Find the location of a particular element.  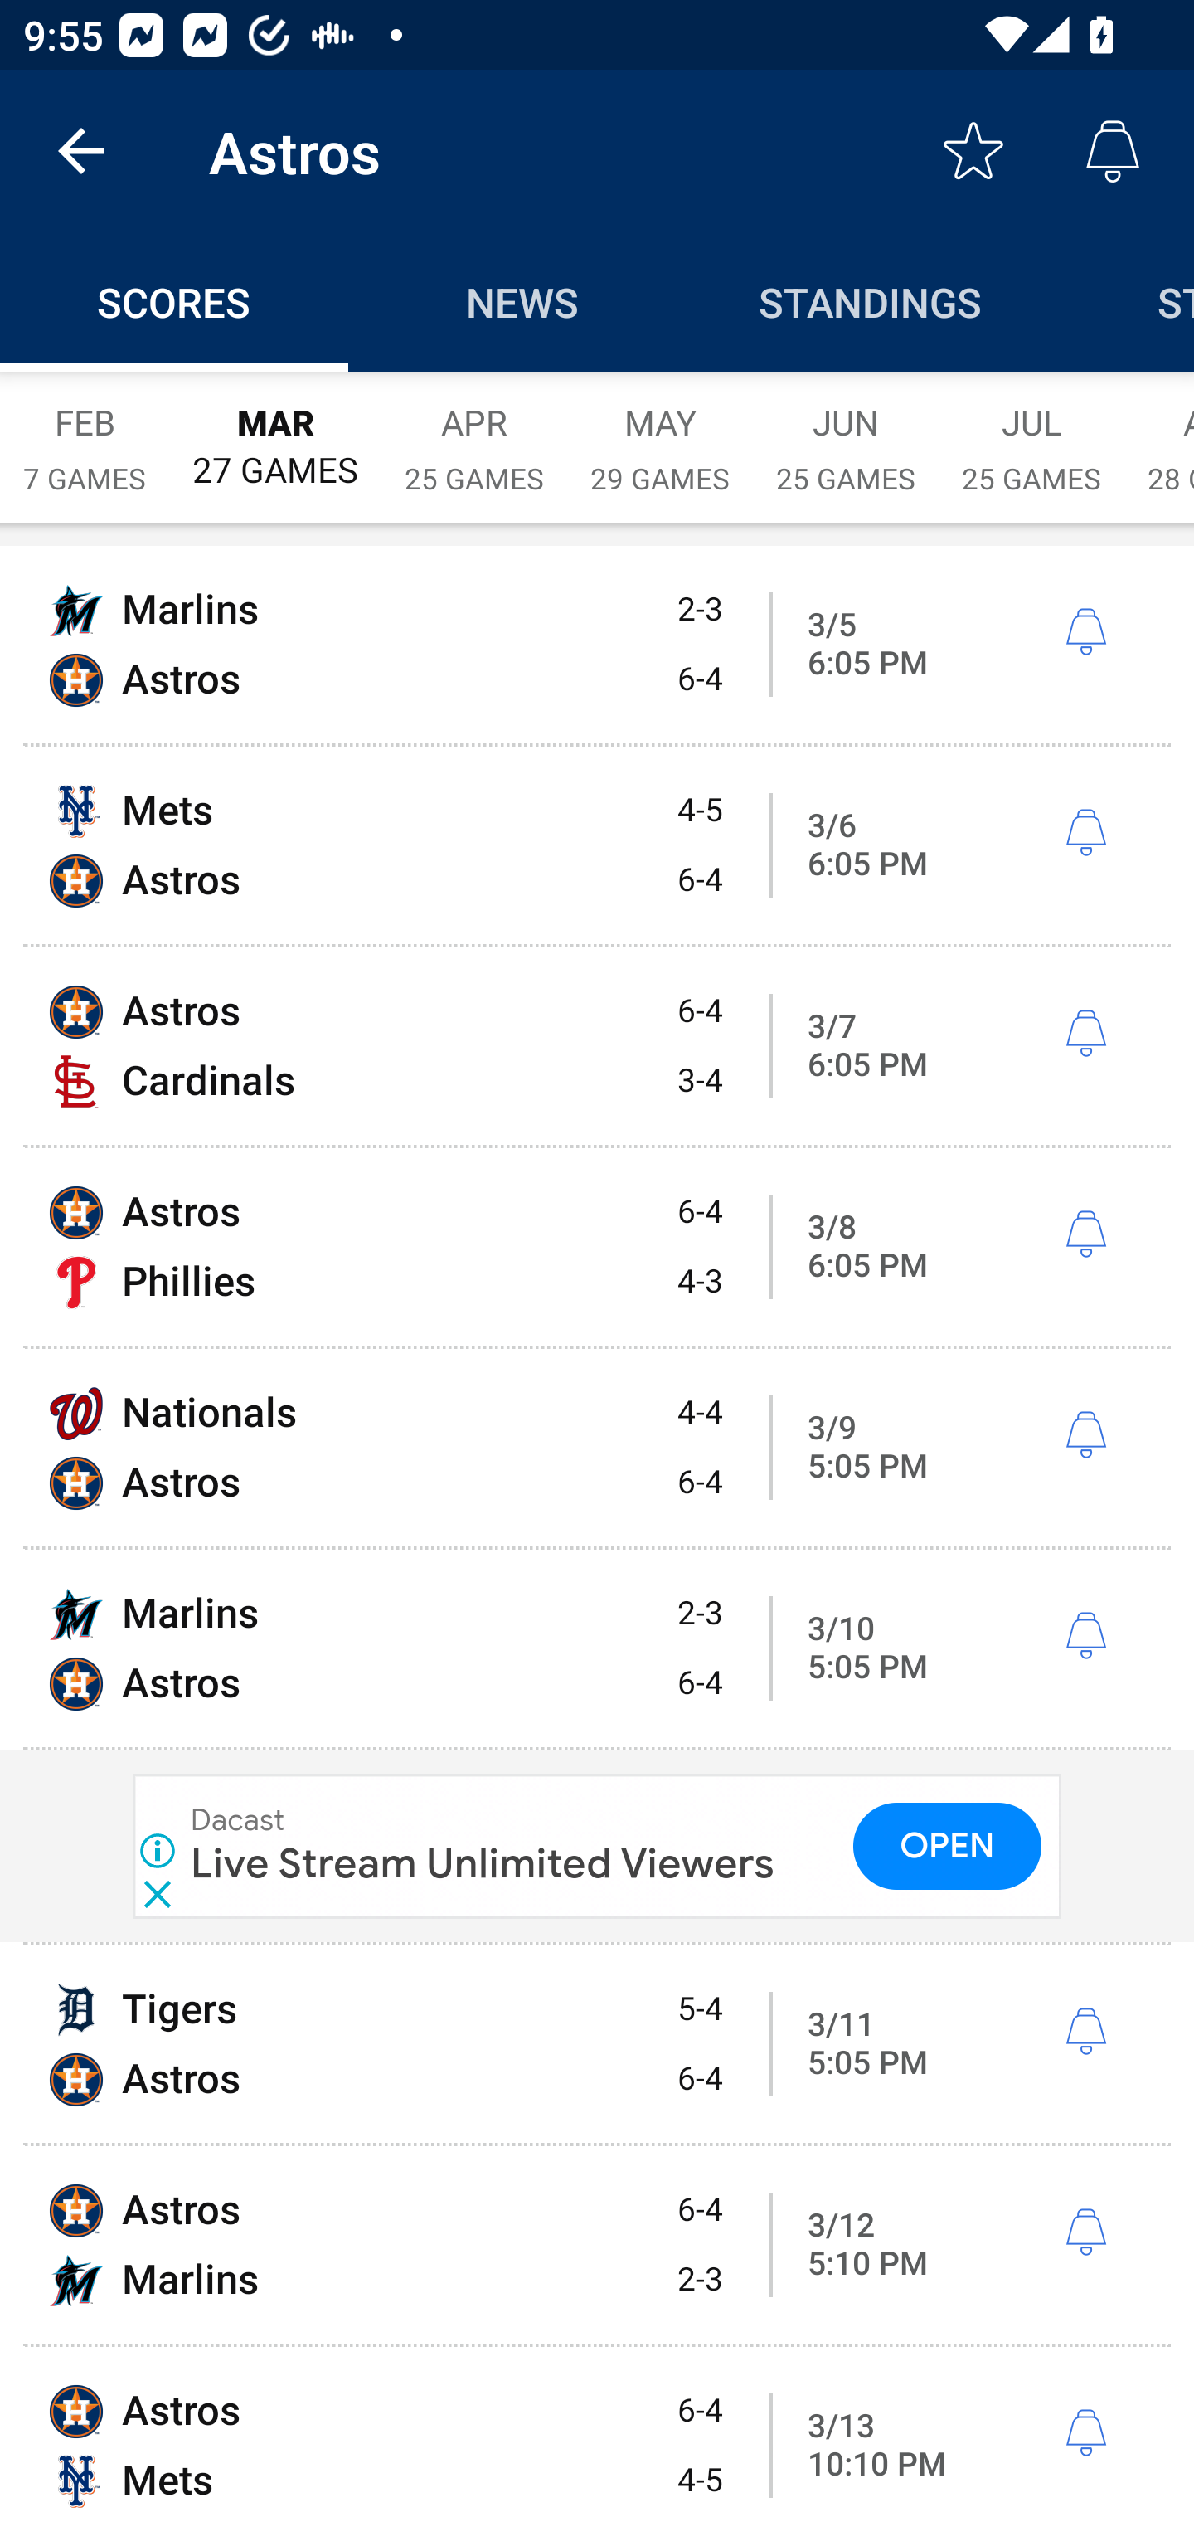

JUL 25 GAMES is located at coordinates (1031, 431).